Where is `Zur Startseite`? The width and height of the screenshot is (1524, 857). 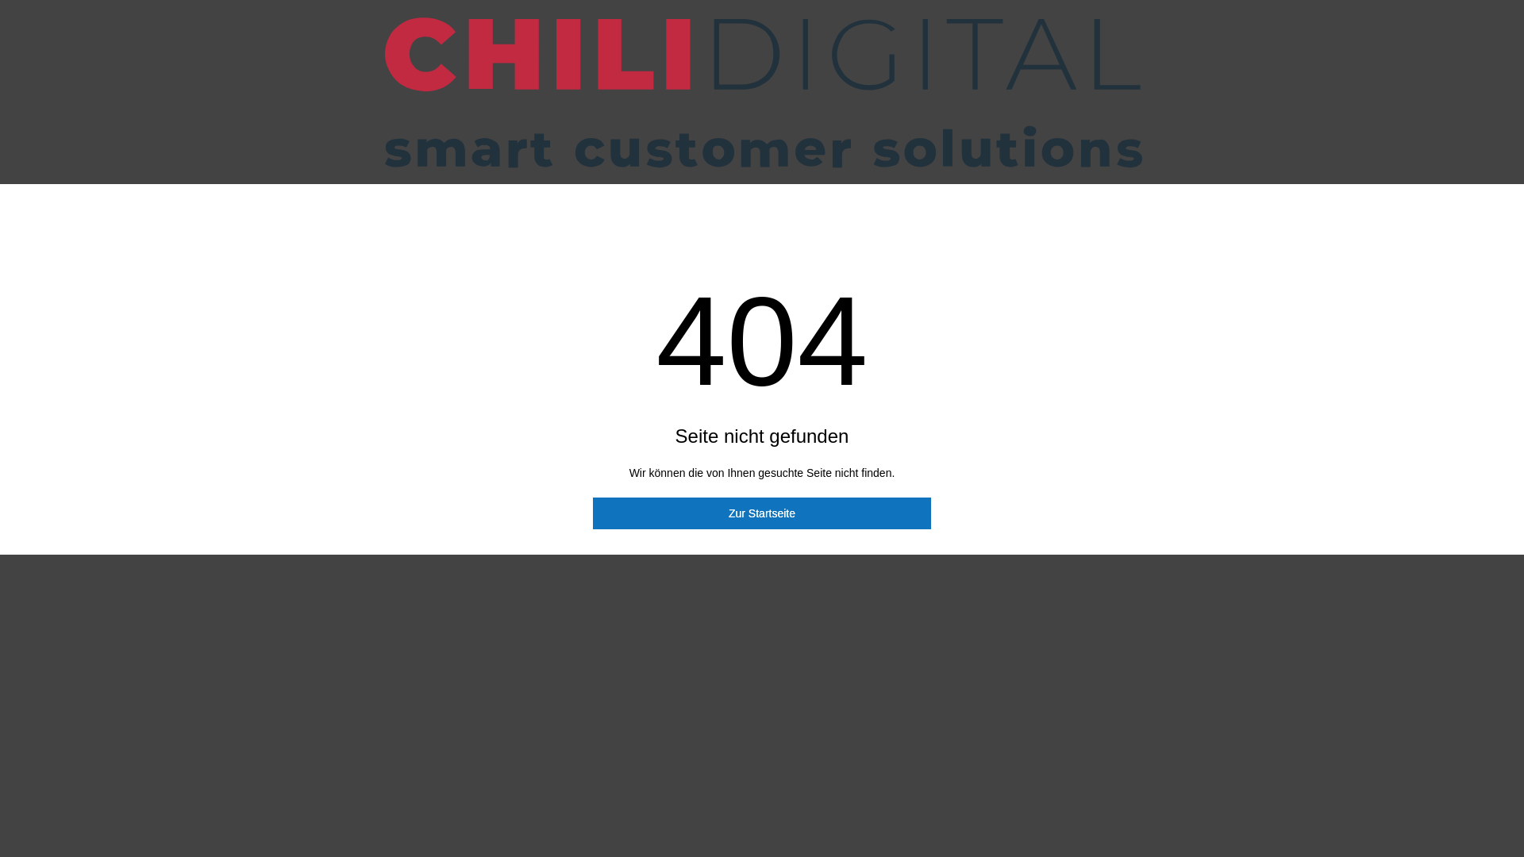 Zur Startseite is located at coordinates (762, 513).